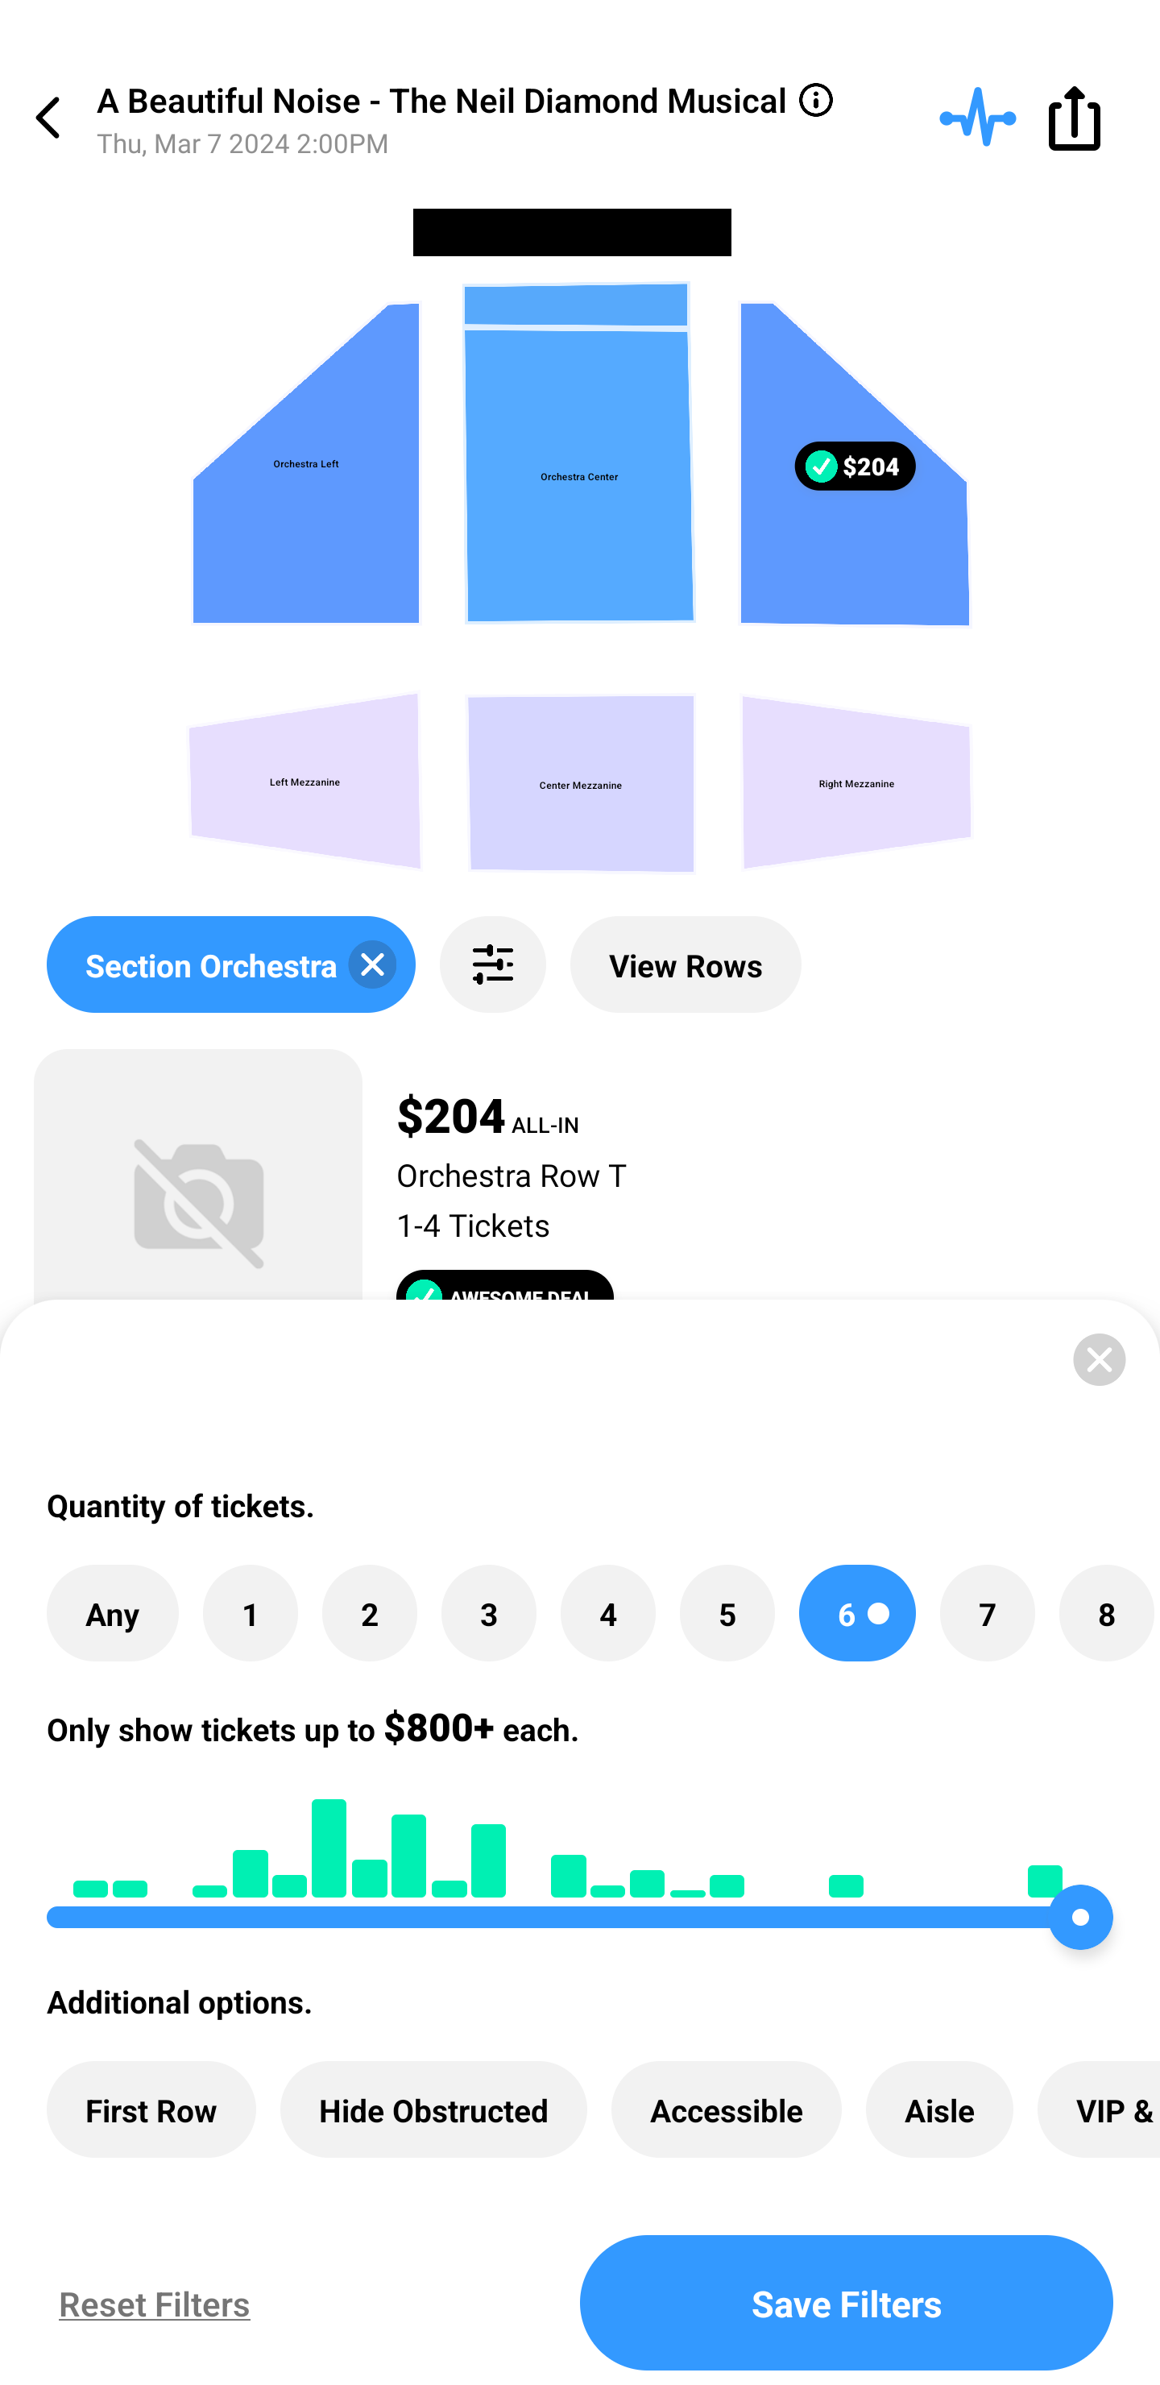 The width and height of the screenshot is (1160, 2385). Describe the element at coordinates (987, 1613) in the screenshot. I see `7` at that location.